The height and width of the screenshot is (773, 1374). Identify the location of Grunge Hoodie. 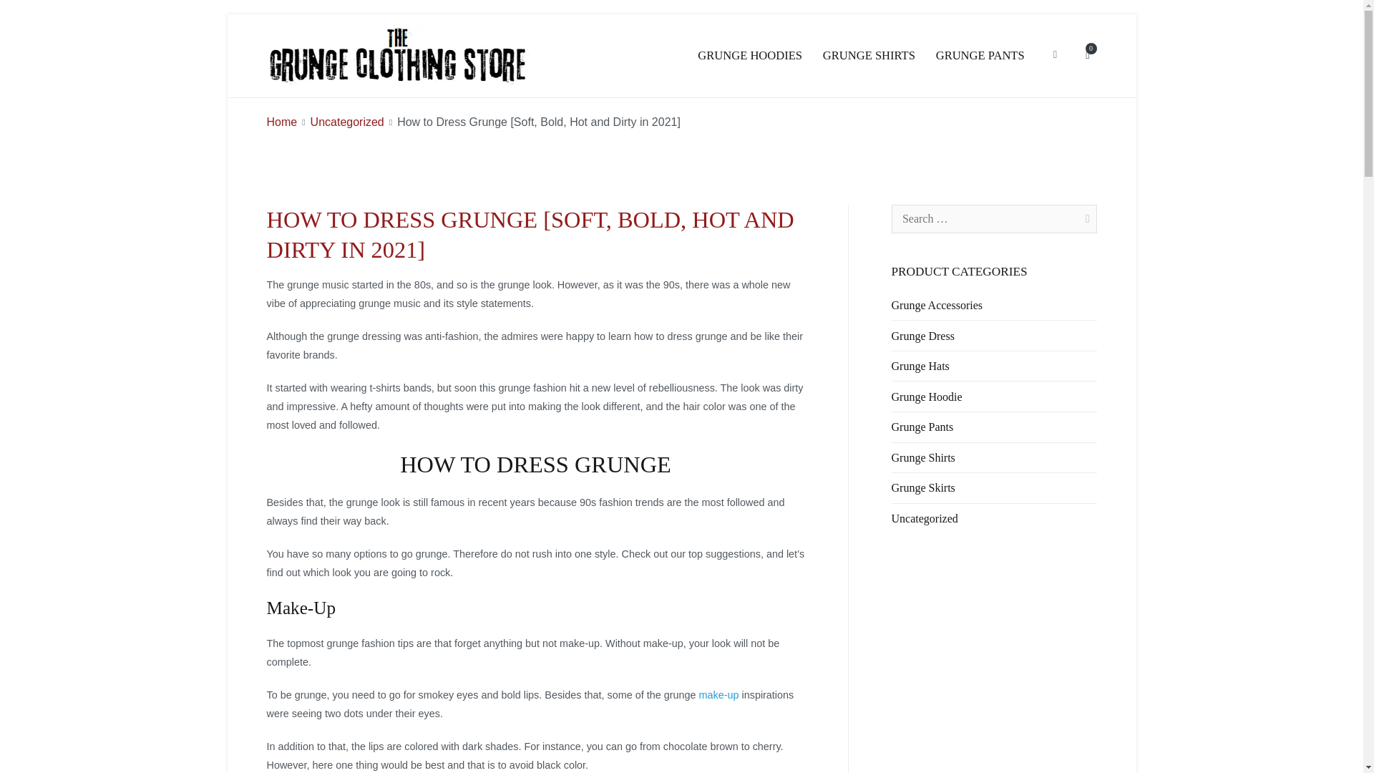
(927, 397).